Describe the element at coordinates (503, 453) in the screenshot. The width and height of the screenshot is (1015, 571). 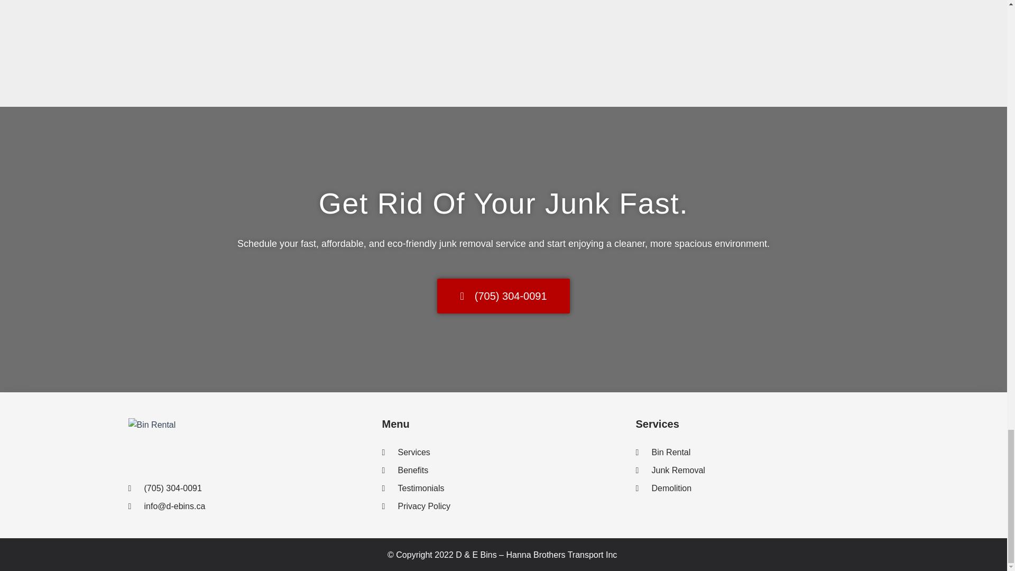
I see `Services` at that location.